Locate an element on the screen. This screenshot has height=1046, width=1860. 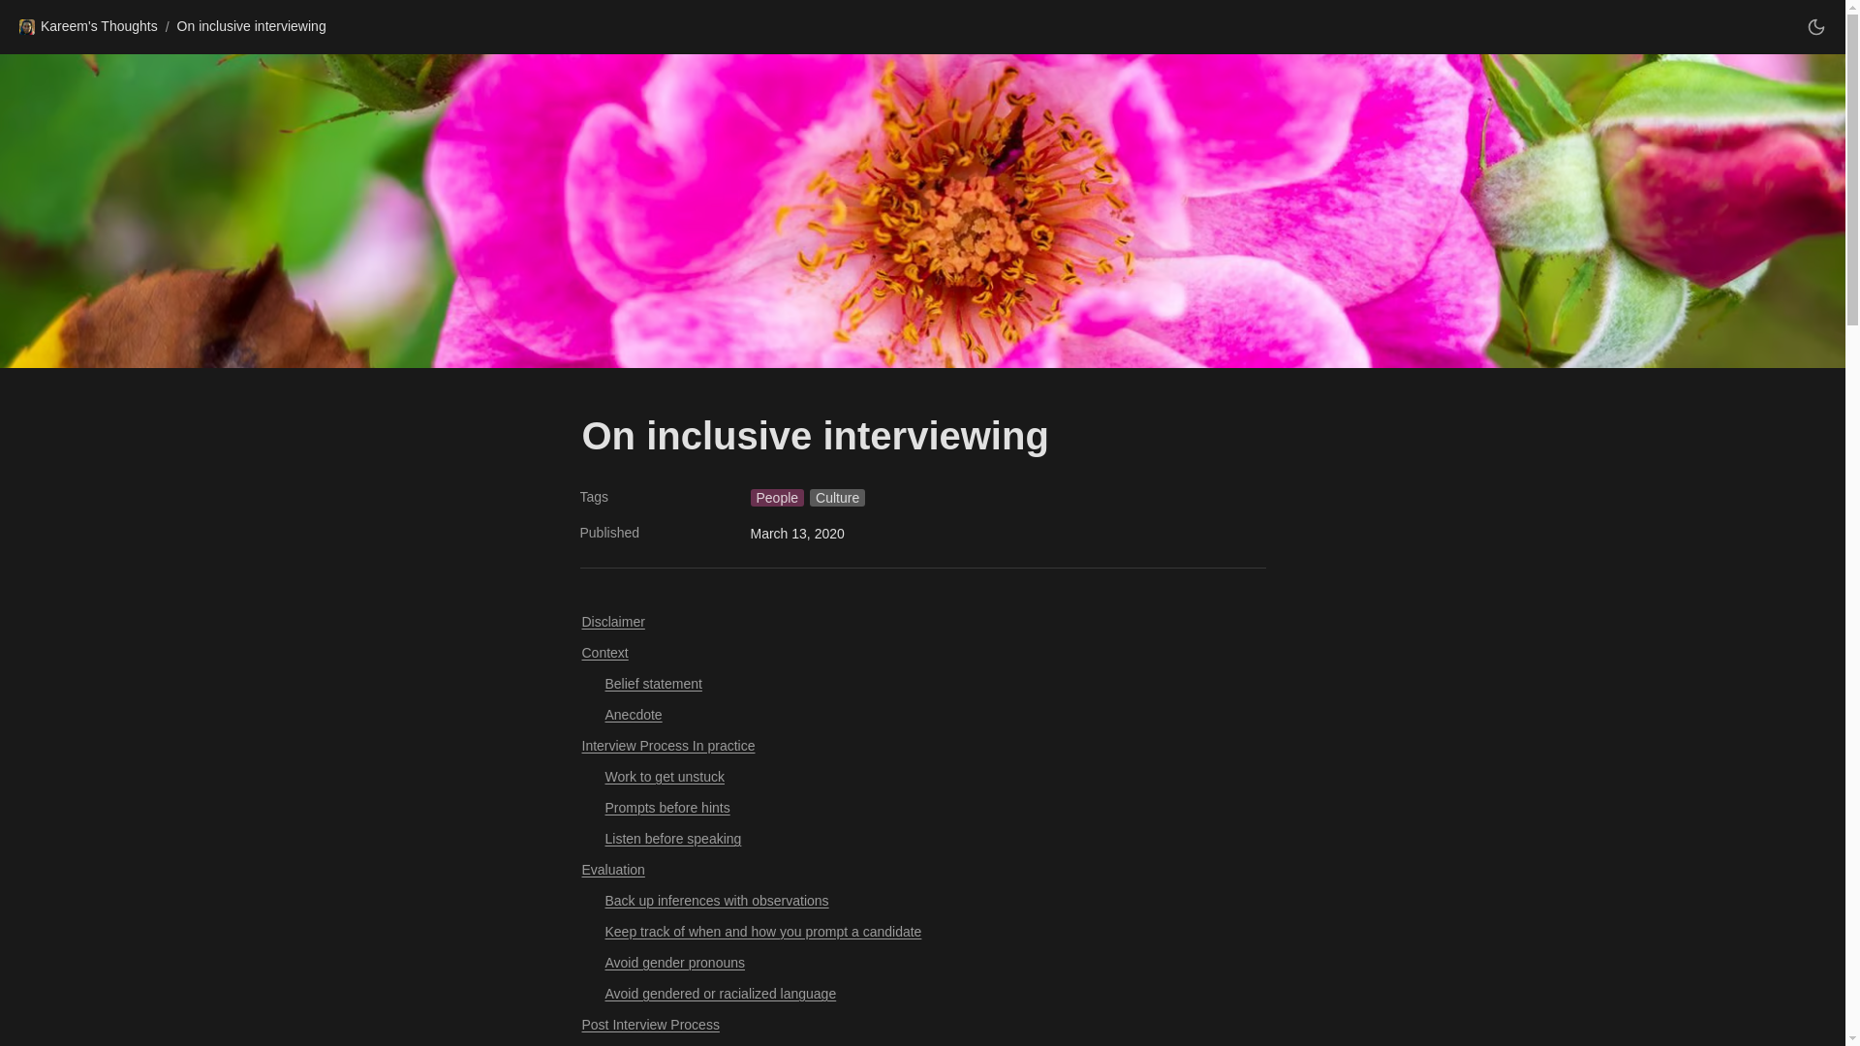
Avoid gendered or racialized language is located at coordinates (921, 992).